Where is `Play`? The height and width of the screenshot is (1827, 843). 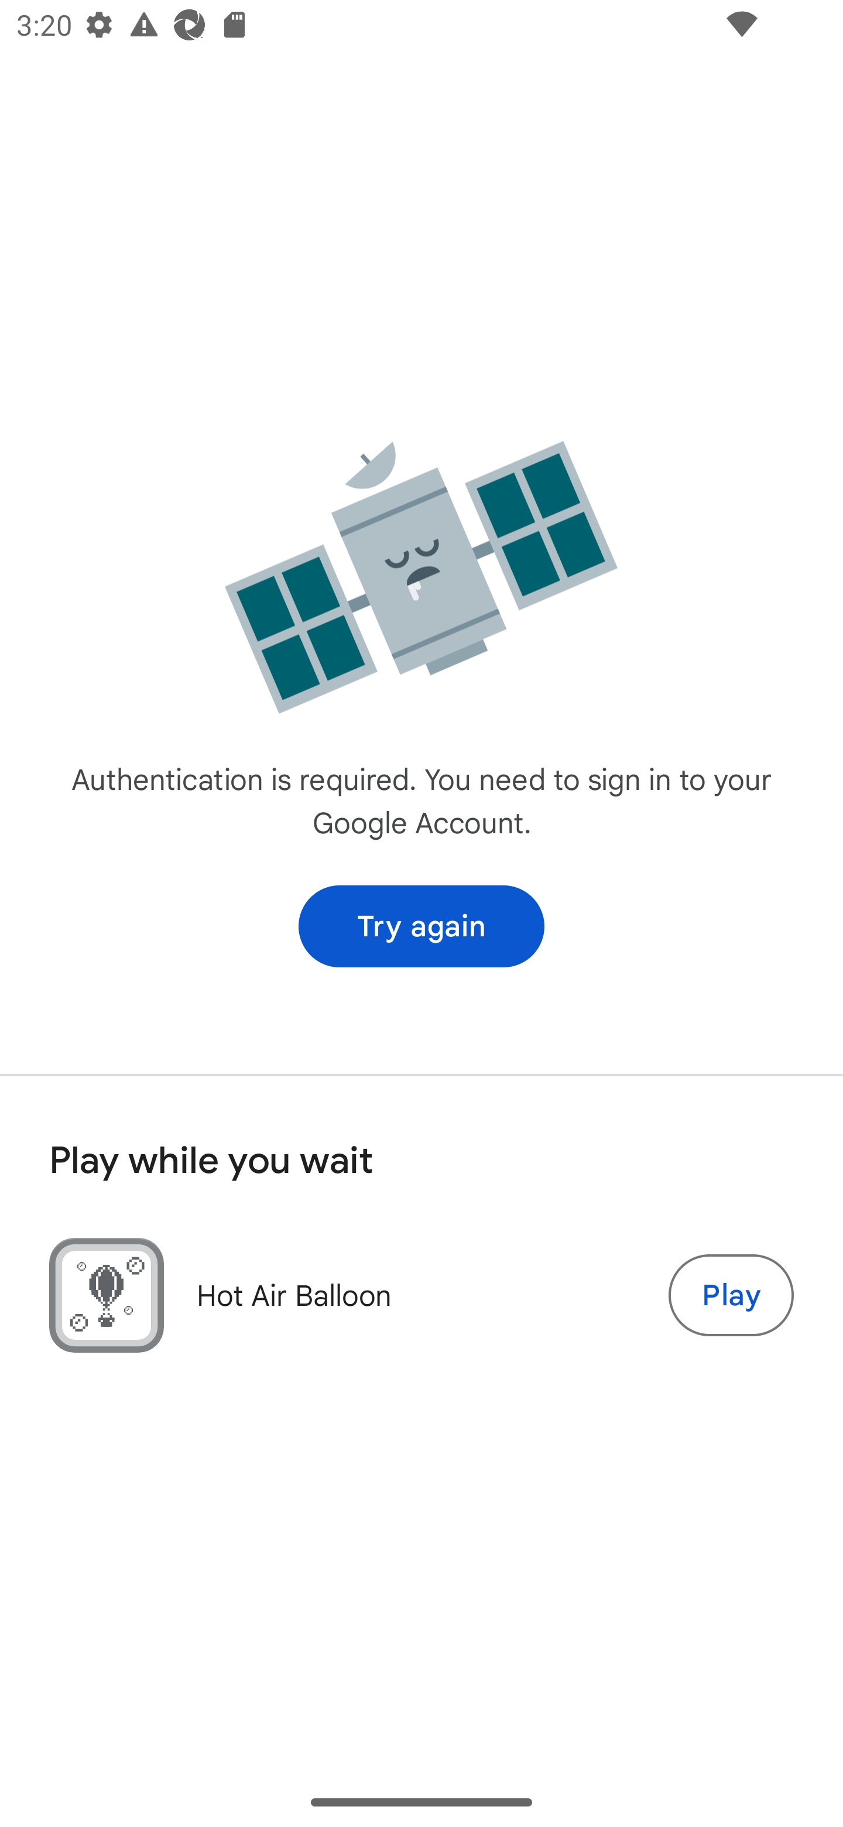 Play is located at coordinates (731, 1295).